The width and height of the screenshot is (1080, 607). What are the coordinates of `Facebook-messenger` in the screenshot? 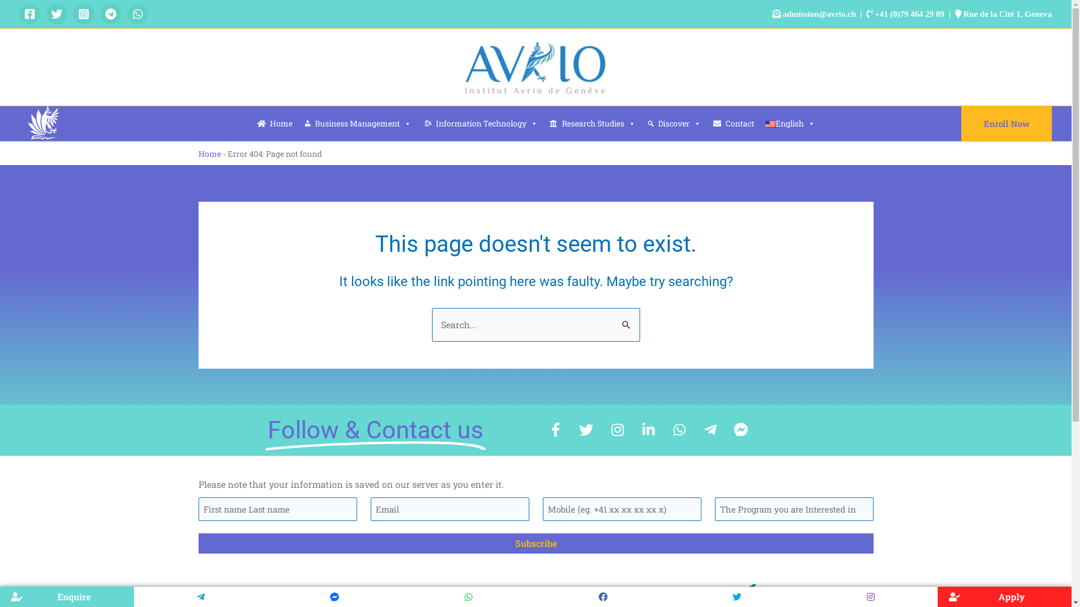 It's located at (741, 430).